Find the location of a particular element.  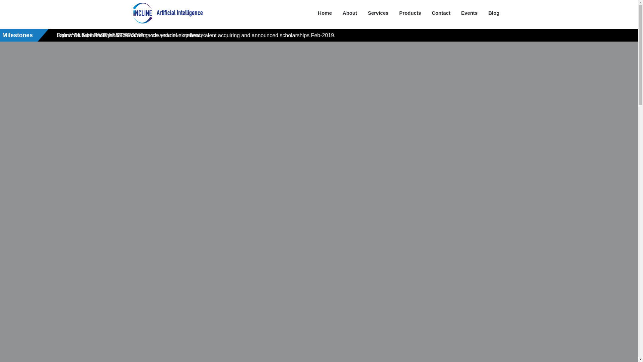

Home is located at coordinates (325, 13).